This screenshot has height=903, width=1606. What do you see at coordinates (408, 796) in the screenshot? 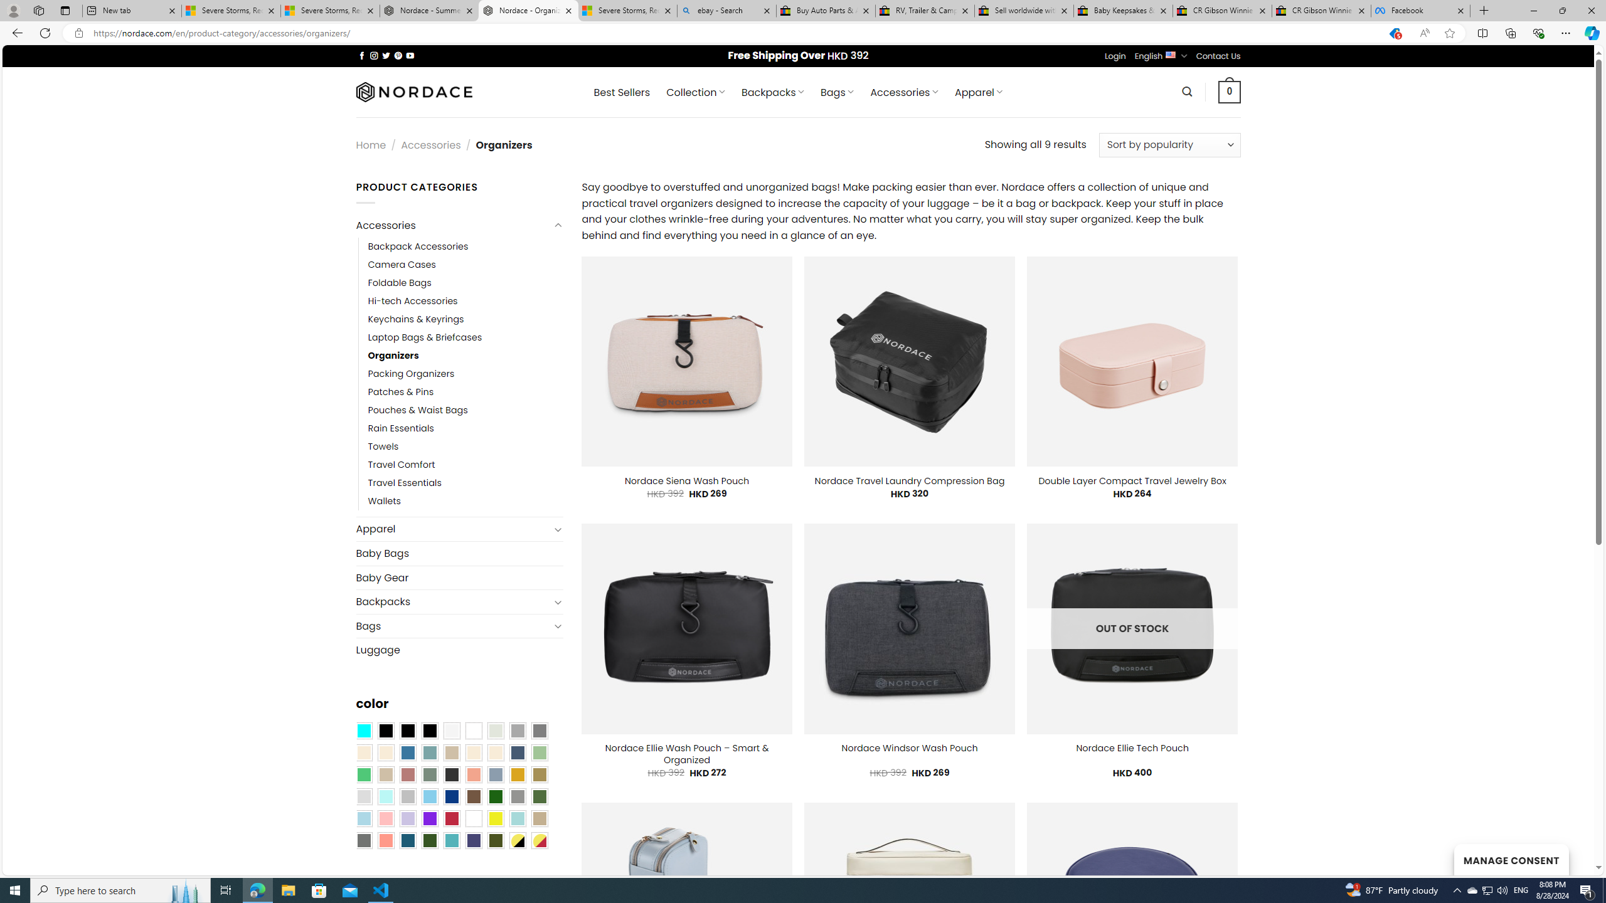
I see `Silver` at bounding box center [408, 796].